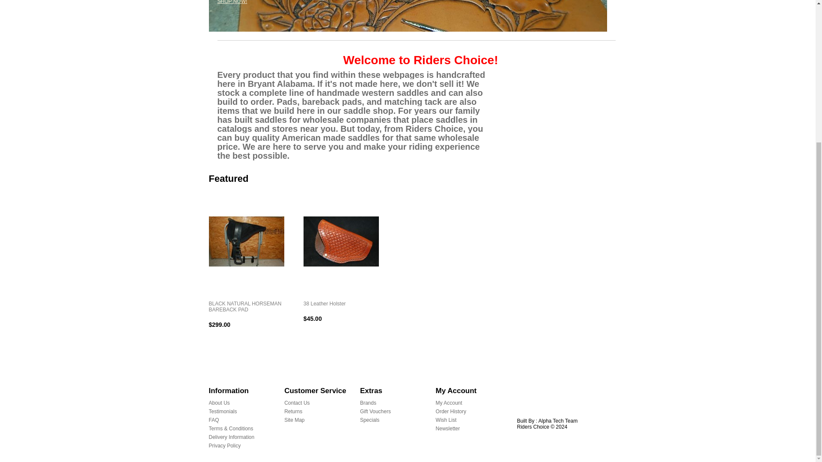 The height and width of the screenshot is (462, 822). Describe the element at coordinates (252, 2) in the screenshot. I see `3` at that location.